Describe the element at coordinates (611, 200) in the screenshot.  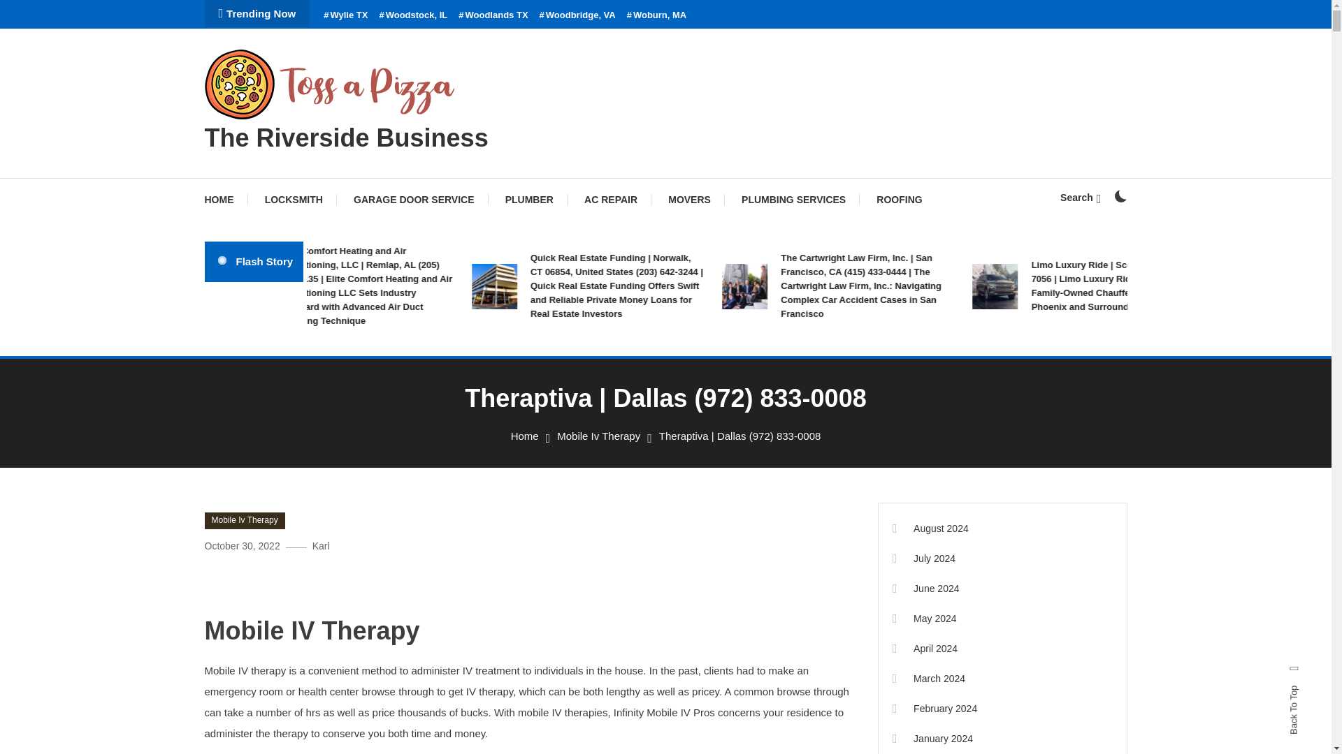
I see `AC REPAIR` at that location.